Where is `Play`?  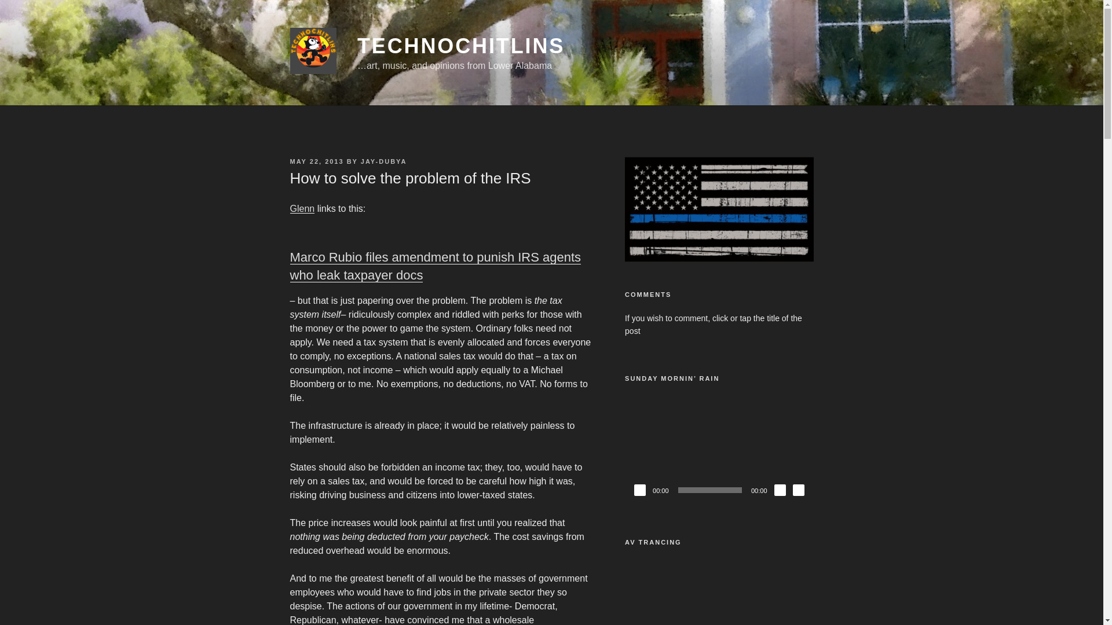
Play is located at coordinates (639, 490).